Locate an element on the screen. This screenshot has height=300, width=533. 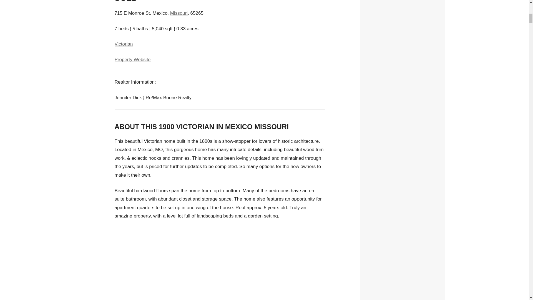
Victorian is located at coordinates (124, 44).